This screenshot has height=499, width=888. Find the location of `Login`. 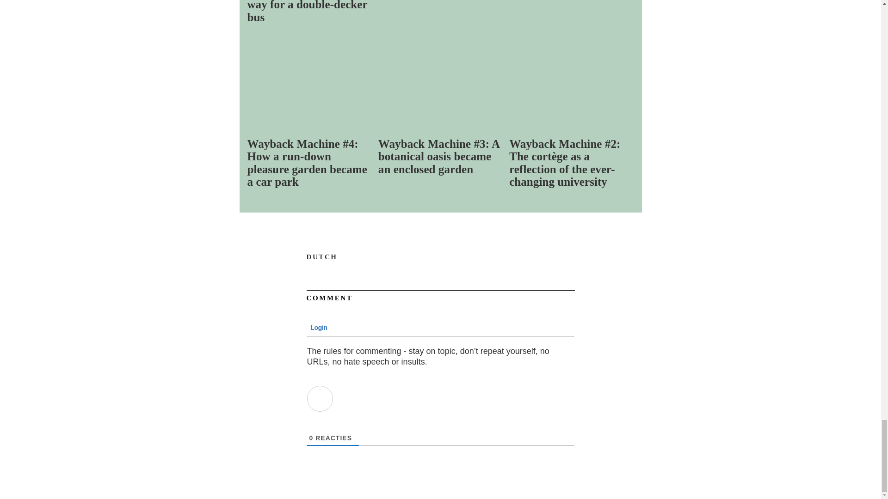

Login is located at coordinates (318, 327).